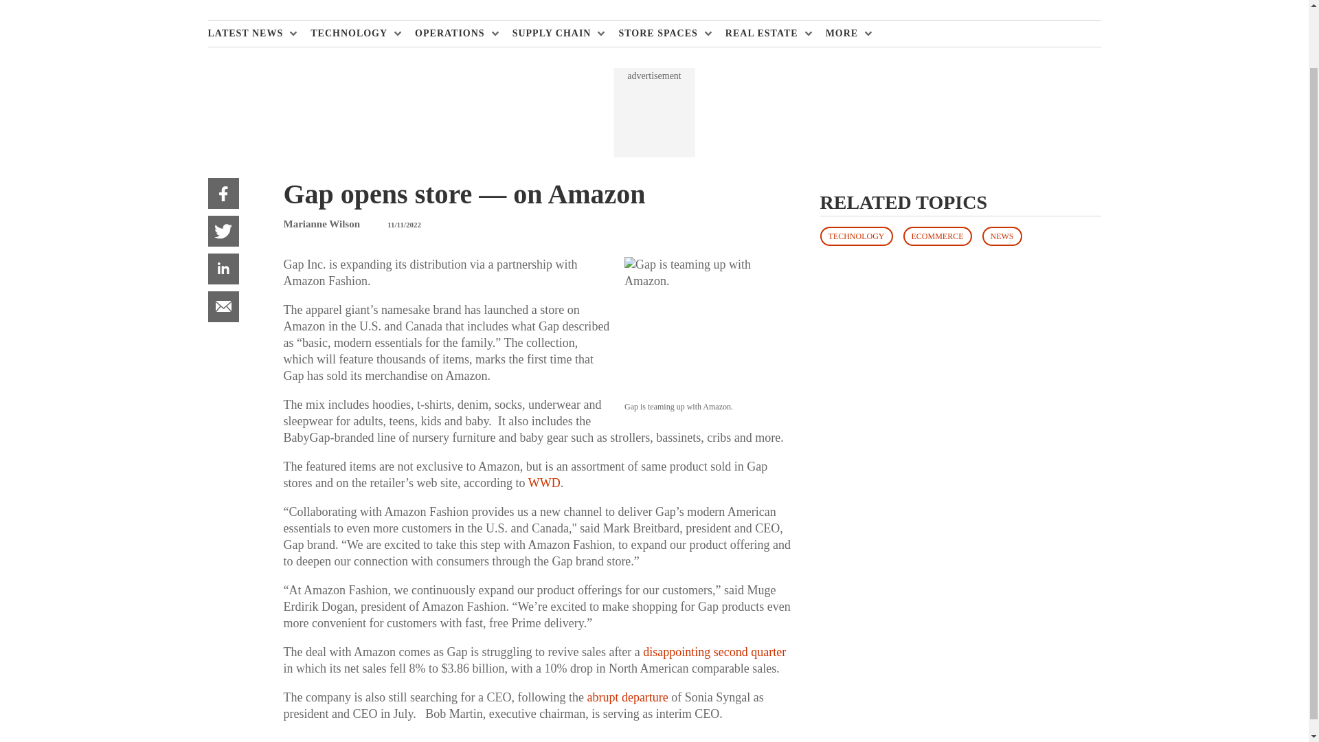 This screenshot has width=1319, height=742. I want to click on linkedIn, so click(223, 269).